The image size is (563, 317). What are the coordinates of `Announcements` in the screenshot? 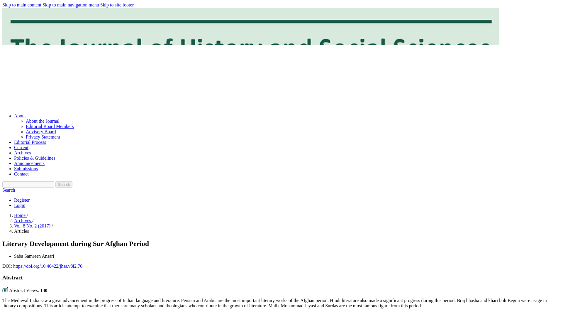 It's located at (29, 163).